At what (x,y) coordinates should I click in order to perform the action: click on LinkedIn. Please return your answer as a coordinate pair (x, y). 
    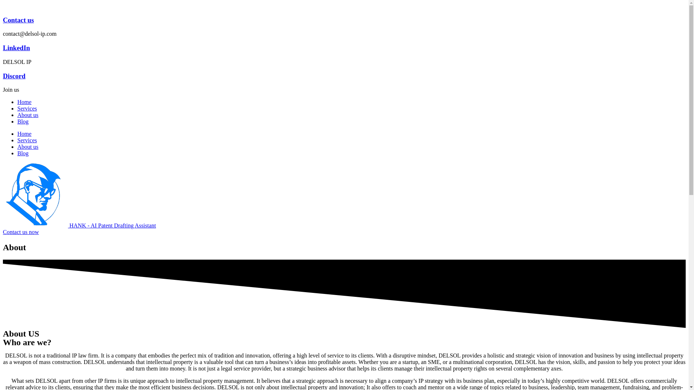
    Looking at the image, I should click on (16, 48).